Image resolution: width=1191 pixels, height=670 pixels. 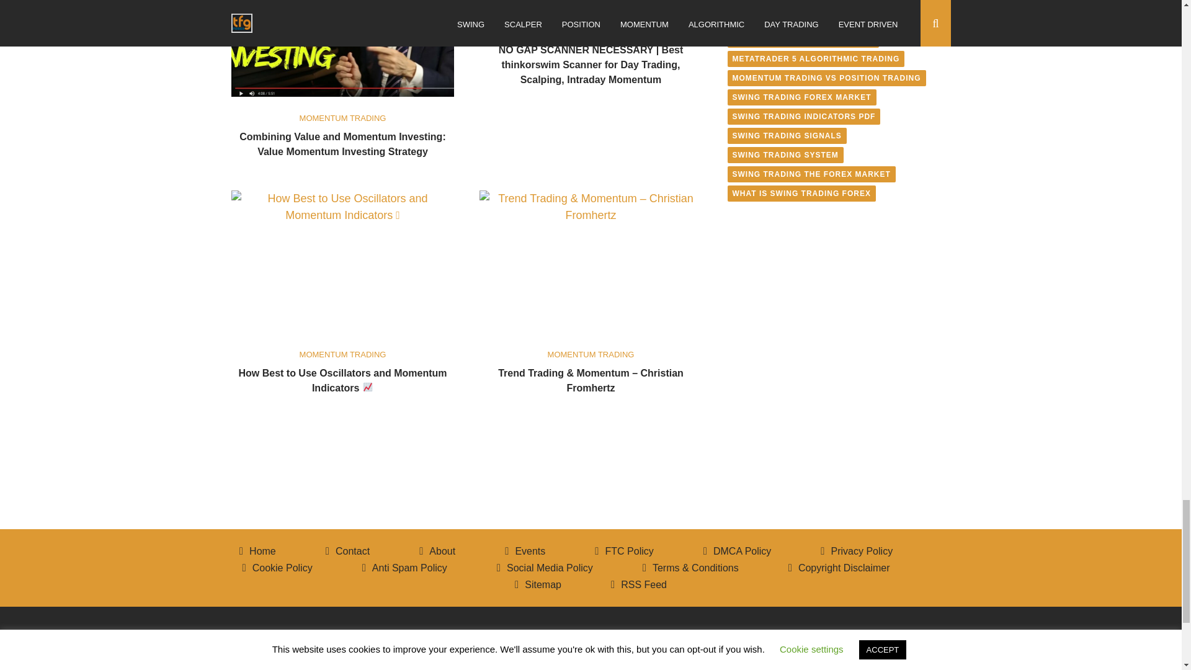 I want to click on MOMENTUM TRADING, so click(x=342, y=118).